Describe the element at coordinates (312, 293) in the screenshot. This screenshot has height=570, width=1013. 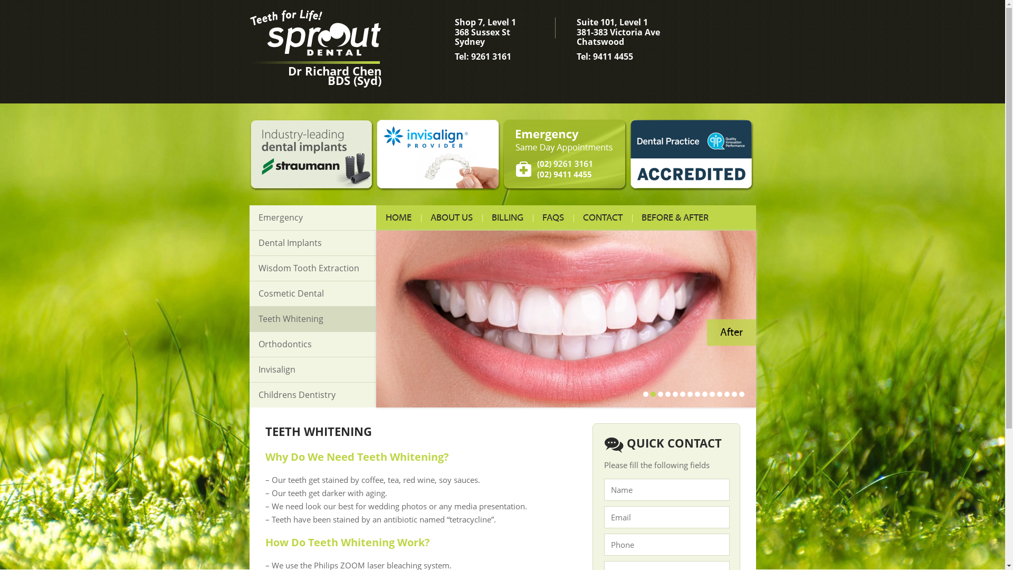
I see `Cosmetic Dental` at that location.